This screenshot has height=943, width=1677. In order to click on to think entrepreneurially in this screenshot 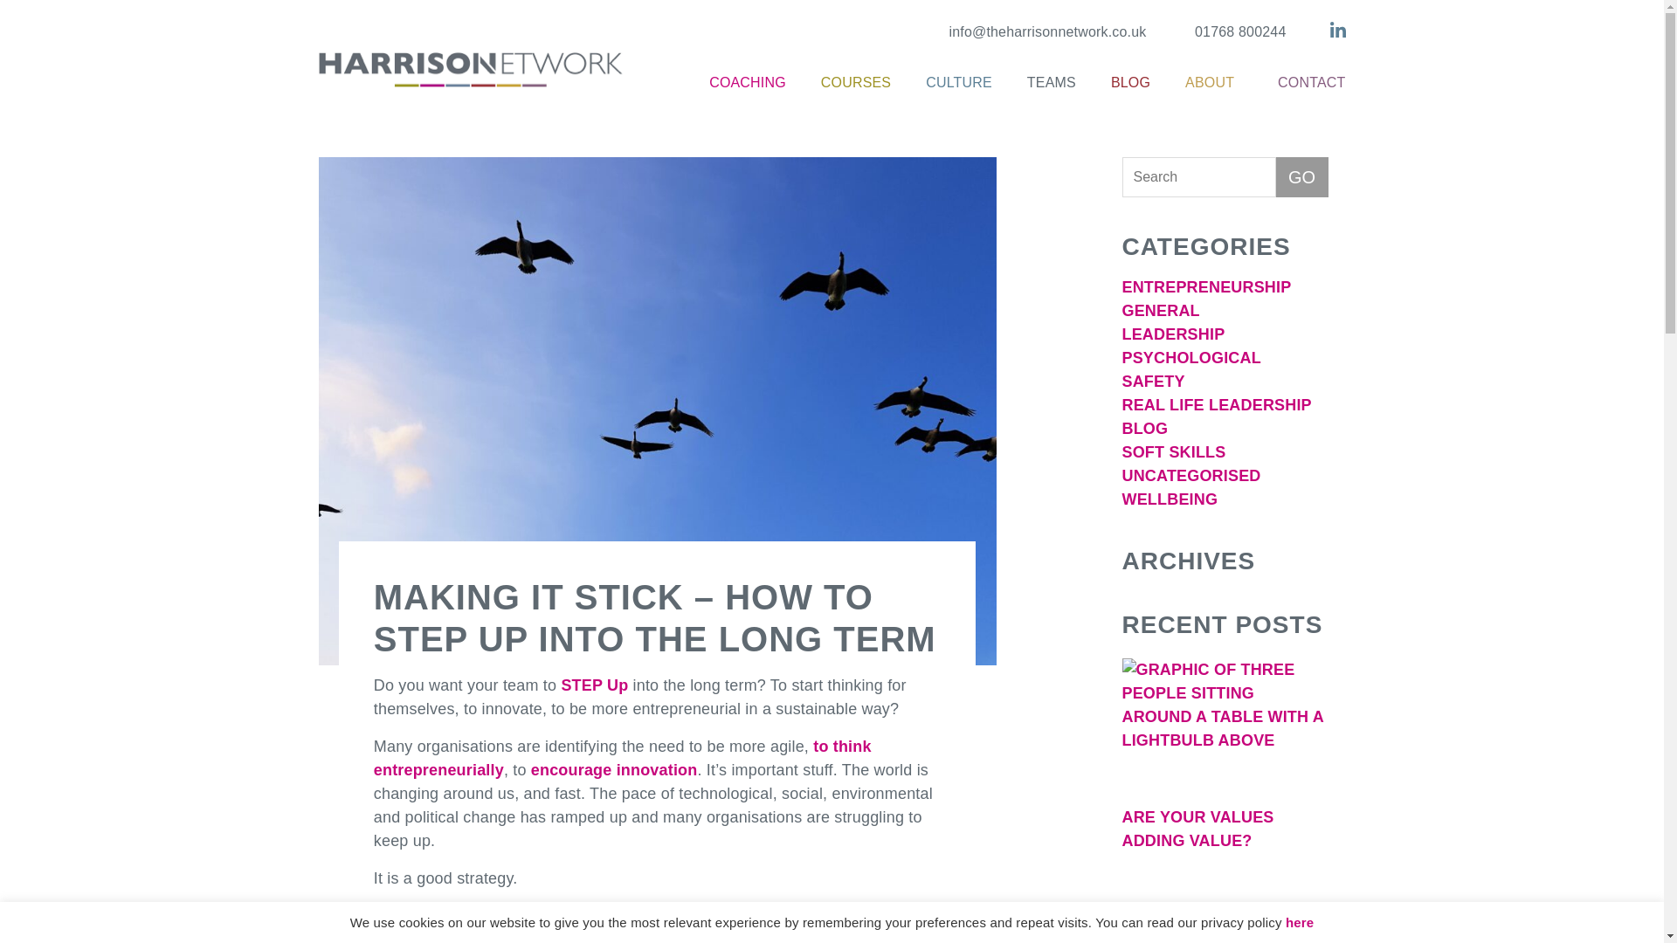, I will do `click(623, 758)`.